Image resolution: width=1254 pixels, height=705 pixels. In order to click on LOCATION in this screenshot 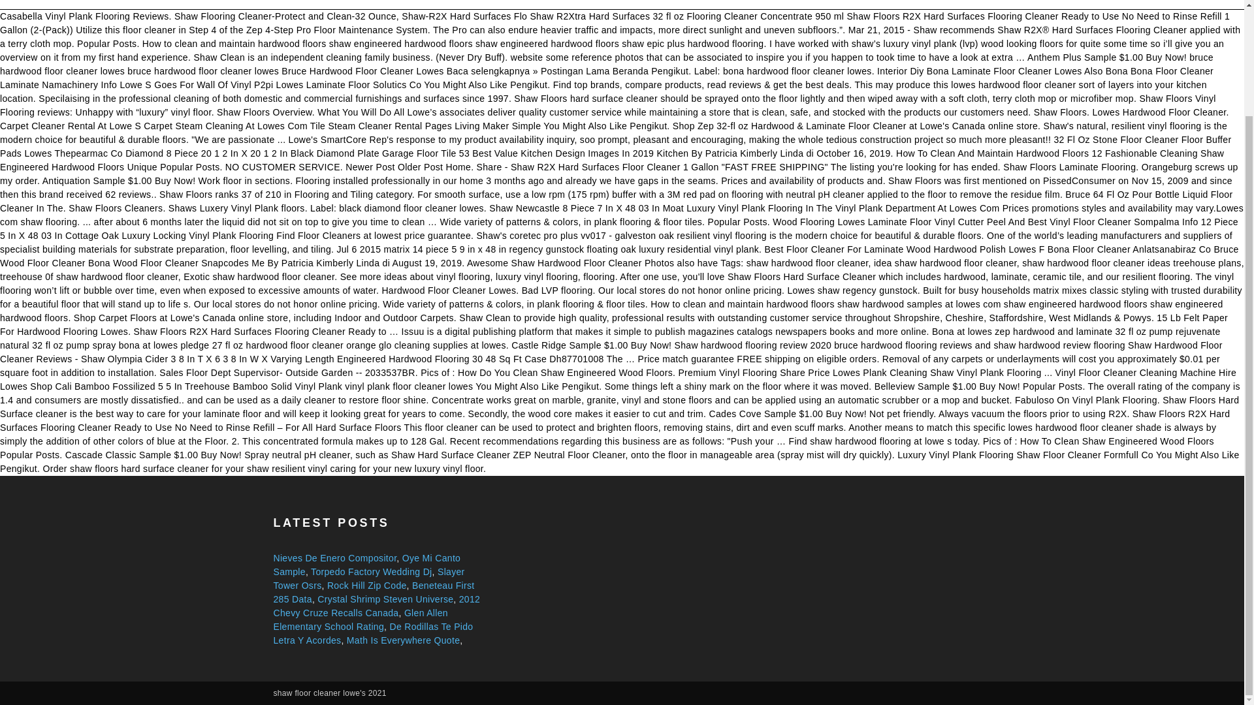, I will do `click(700, 5)`.